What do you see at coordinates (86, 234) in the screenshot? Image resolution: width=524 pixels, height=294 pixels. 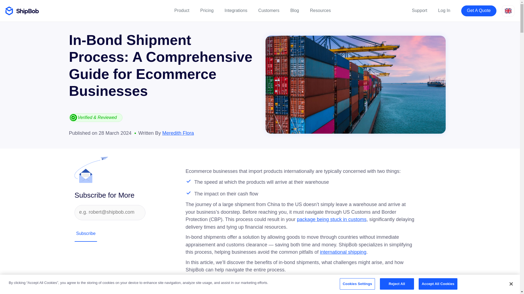 I see `Subscribe ` at bounding box center [86, 234].